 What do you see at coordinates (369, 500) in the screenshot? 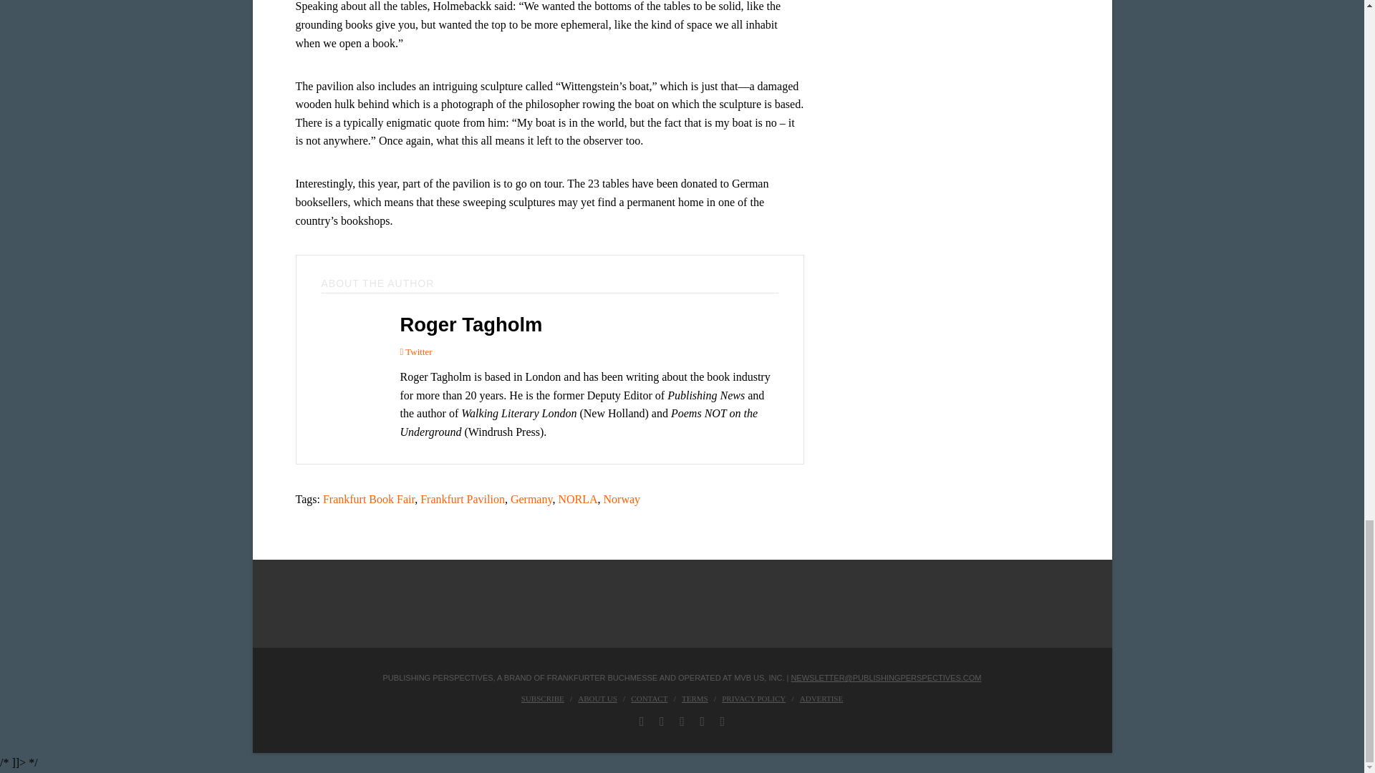
I see `Frankfurt Book Fair` at bounding box center [369, 500].